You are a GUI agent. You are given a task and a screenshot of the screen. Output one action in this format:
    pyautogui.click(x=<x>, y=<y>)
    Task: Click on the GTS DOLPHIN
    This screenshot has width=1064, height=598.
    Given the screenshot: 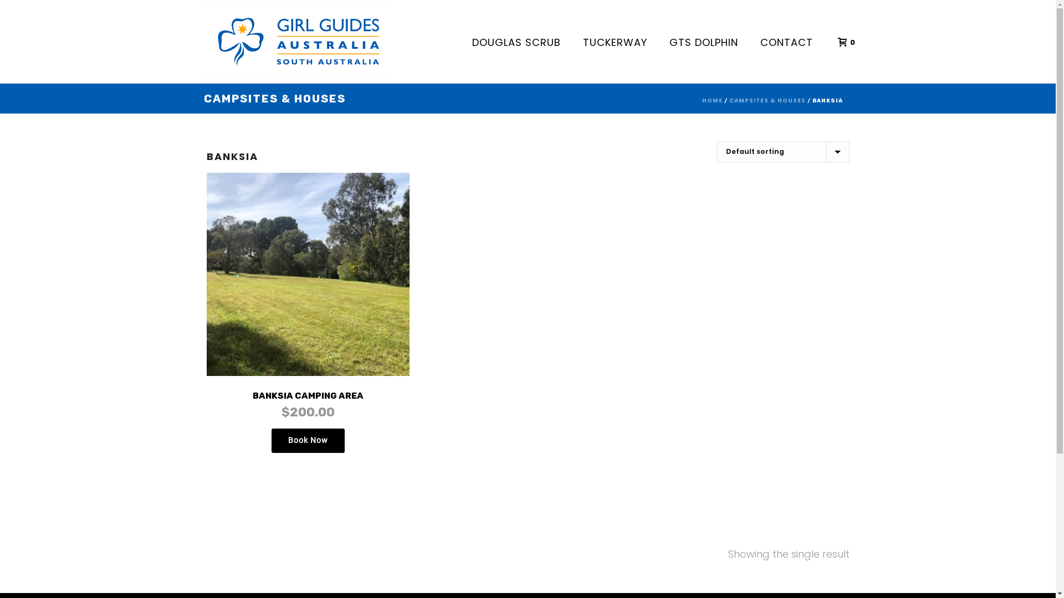 What is the action you would take?
    pyautogui.click(x=704, y=42)
    